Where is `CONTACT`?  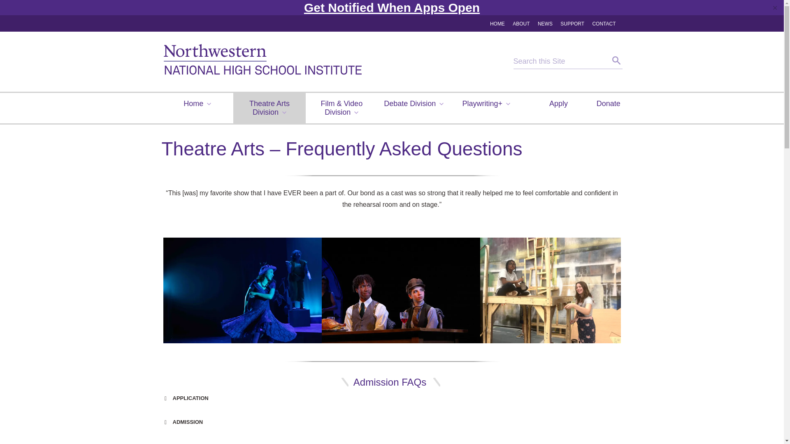 CONTACT is located at coordinates (603, 24).